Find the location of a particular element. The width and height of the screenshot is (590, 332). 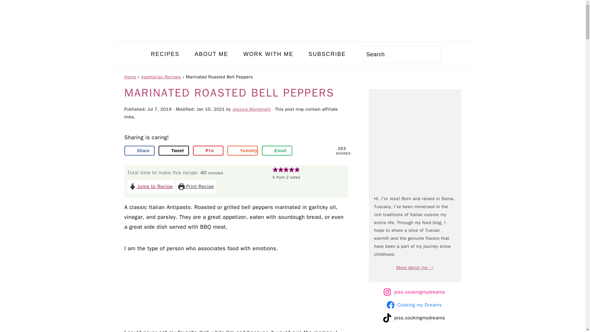

Share on X is located at coordinates (174, 151).